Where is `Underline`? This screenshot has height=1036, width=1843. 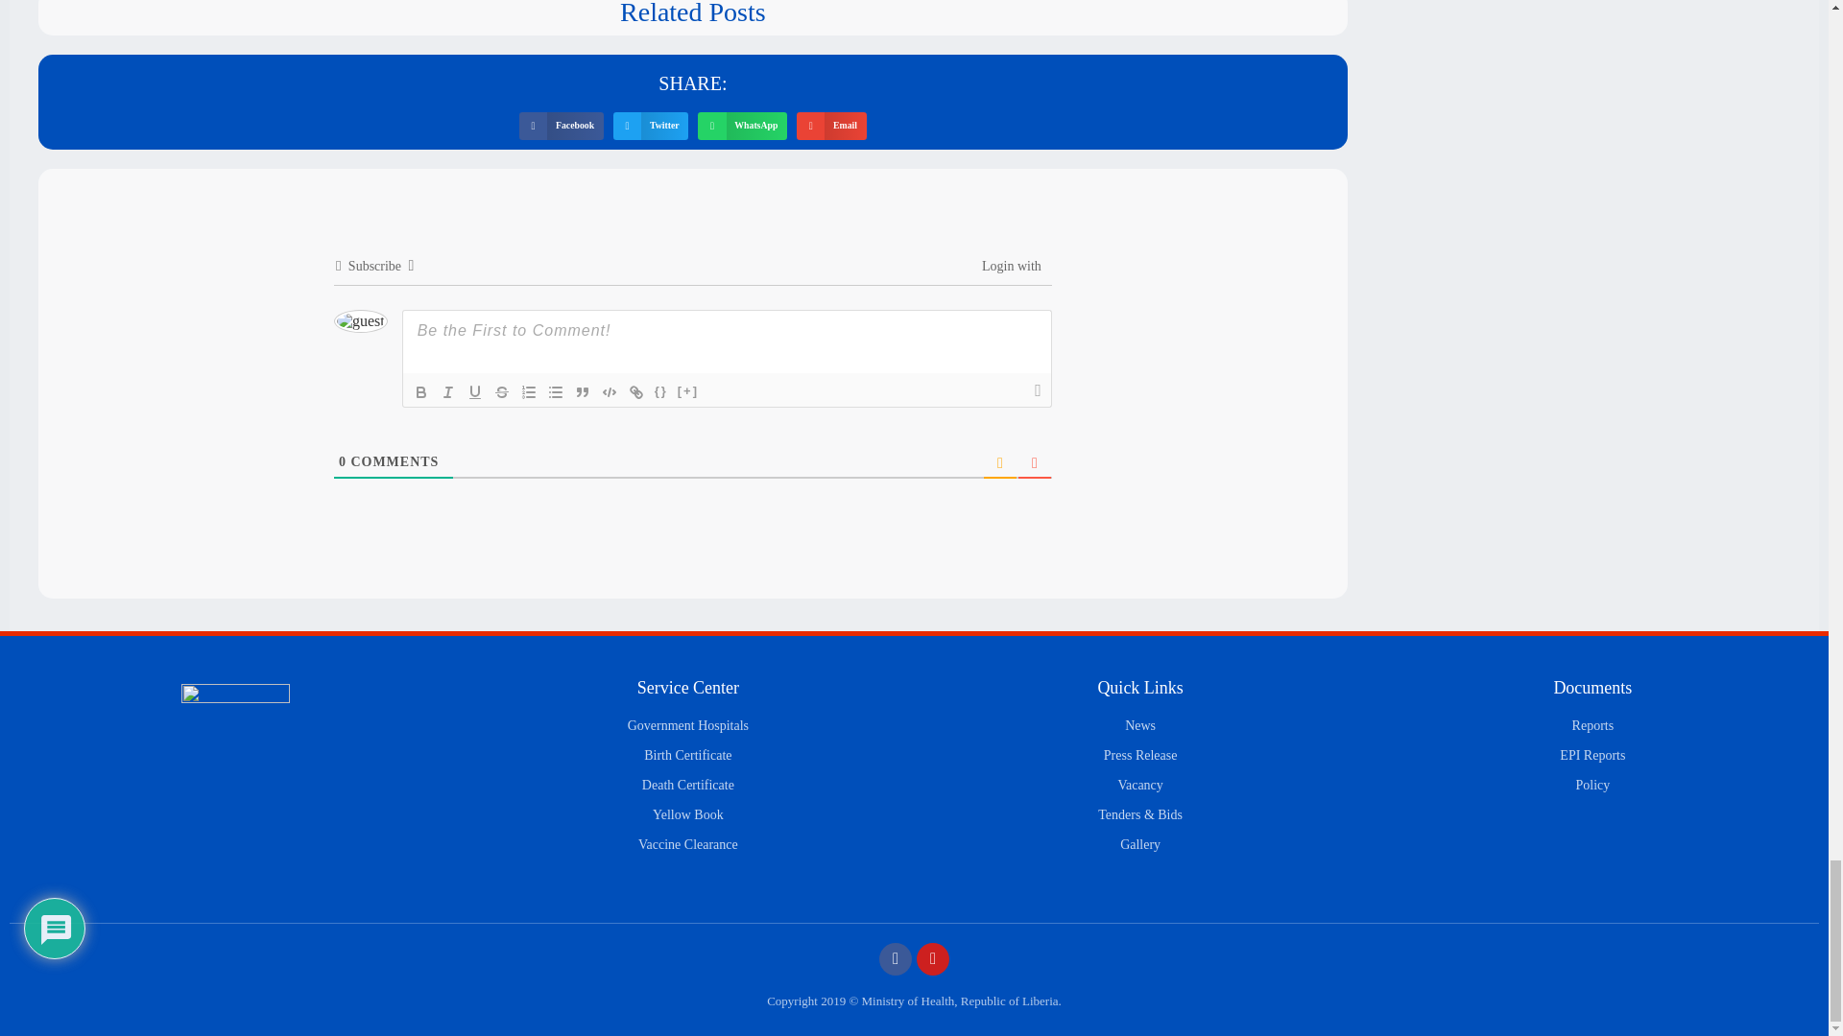
Underline is located at coordinates (474, 392).